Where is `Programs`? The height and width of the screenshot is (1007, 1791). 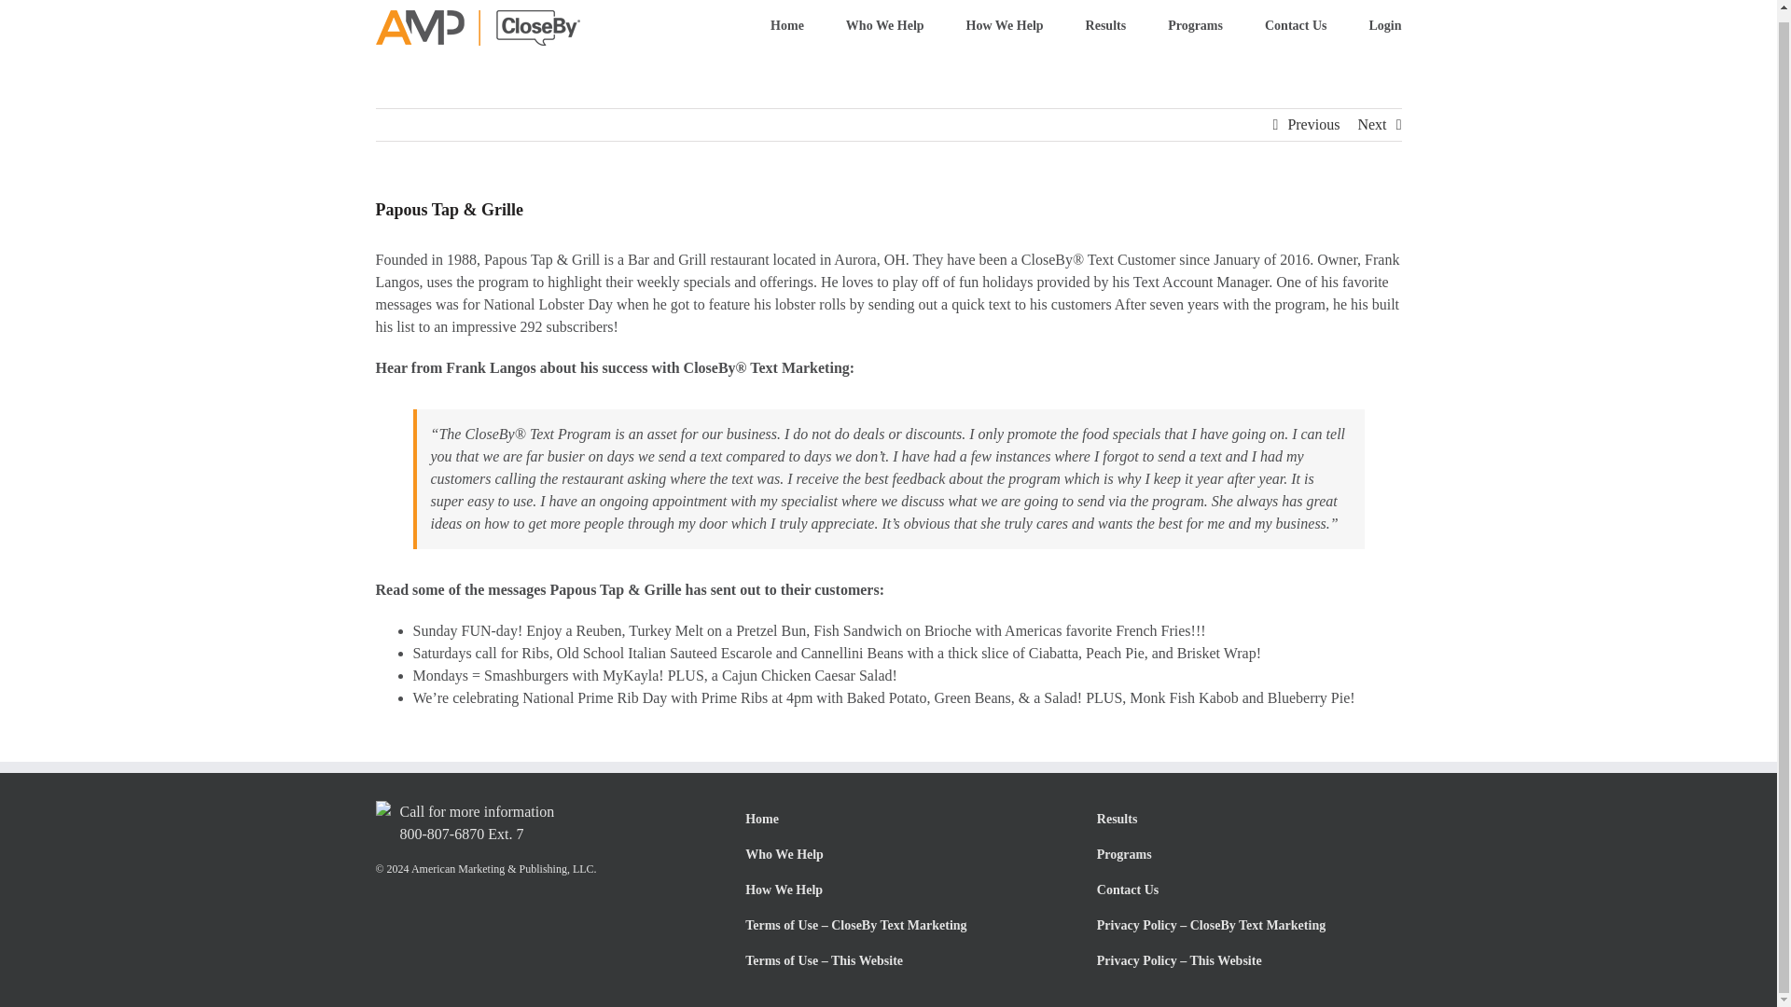 Programs is located at coordinates (1239, 854).